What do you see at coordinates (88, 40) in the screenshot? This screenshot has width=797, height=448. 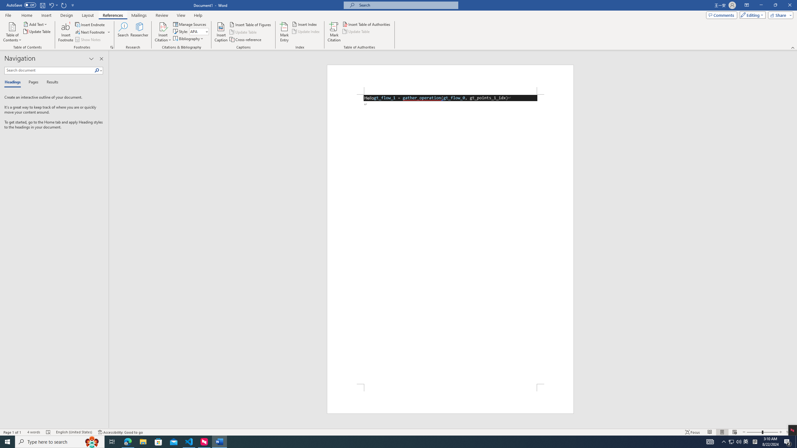 I see `Show Notes` at bounding box center [88, 40].